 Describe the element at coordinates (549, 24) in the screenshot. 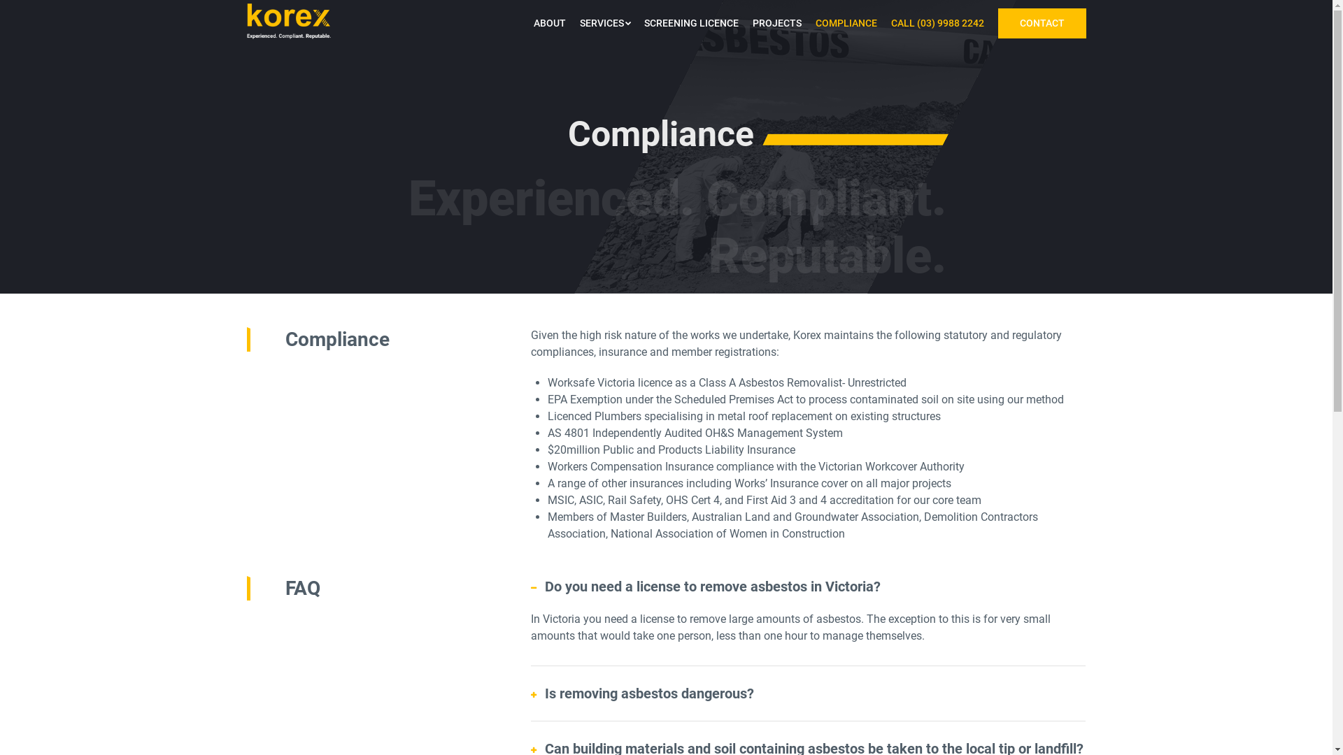

I see `ABOUT` at that location.